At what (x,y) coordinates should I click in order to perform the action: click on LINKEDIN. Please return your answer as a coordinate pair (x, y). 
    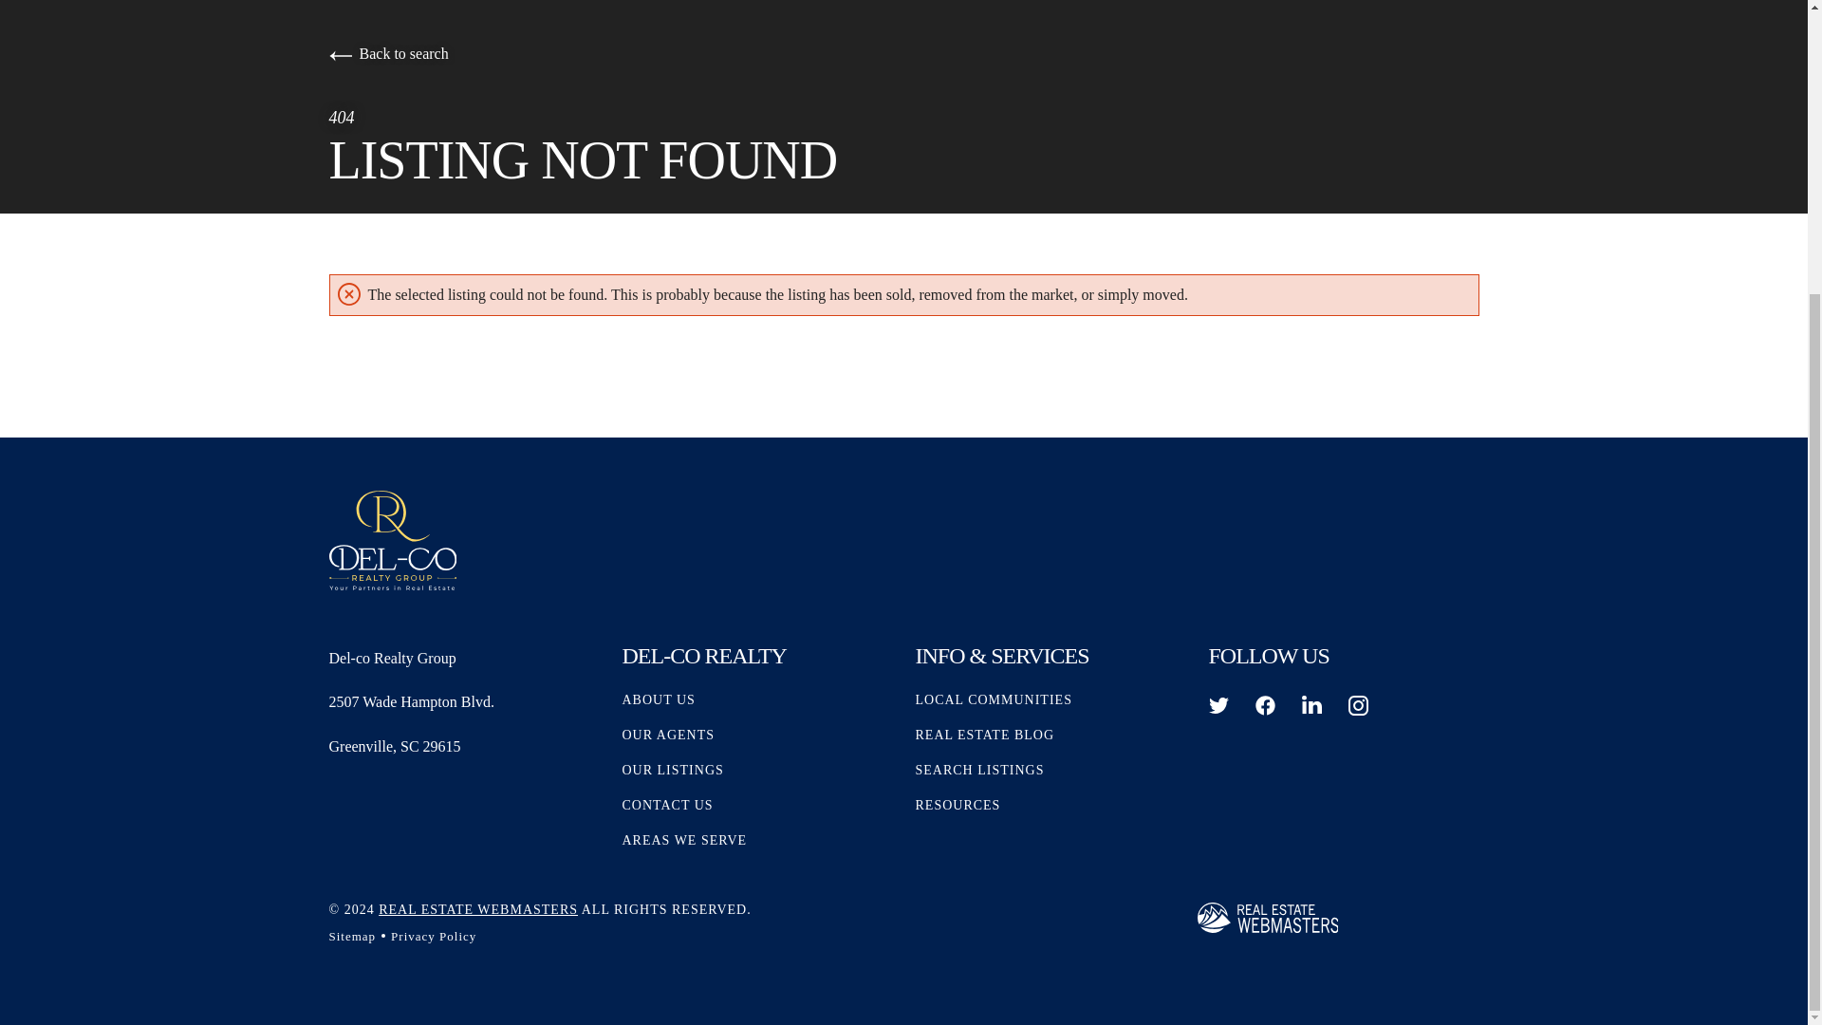
    Looking at the image, I should click on (1311, 705).